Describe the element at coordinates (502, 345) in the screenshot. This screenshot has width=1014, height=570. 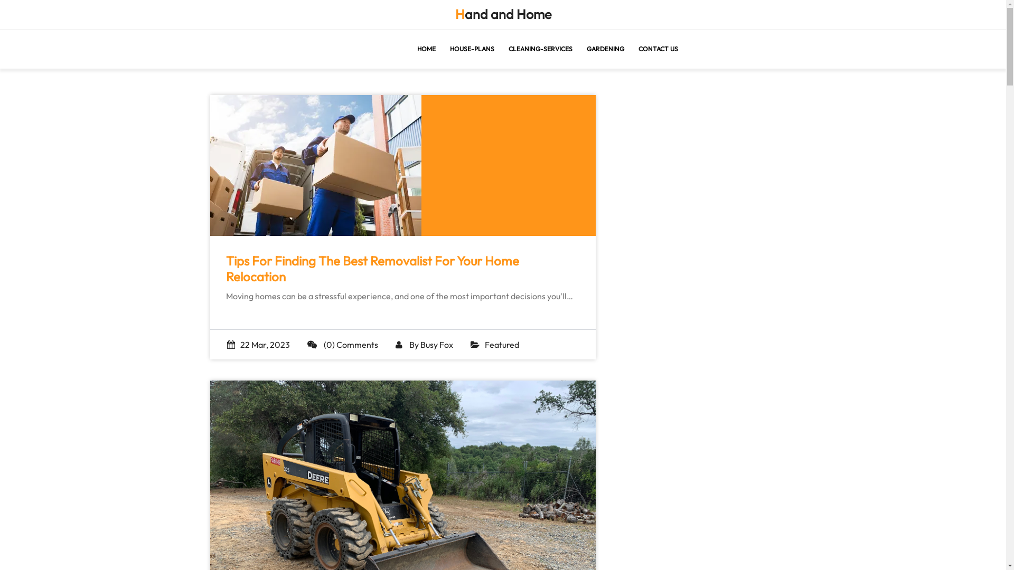
I see `Featured` at that location.